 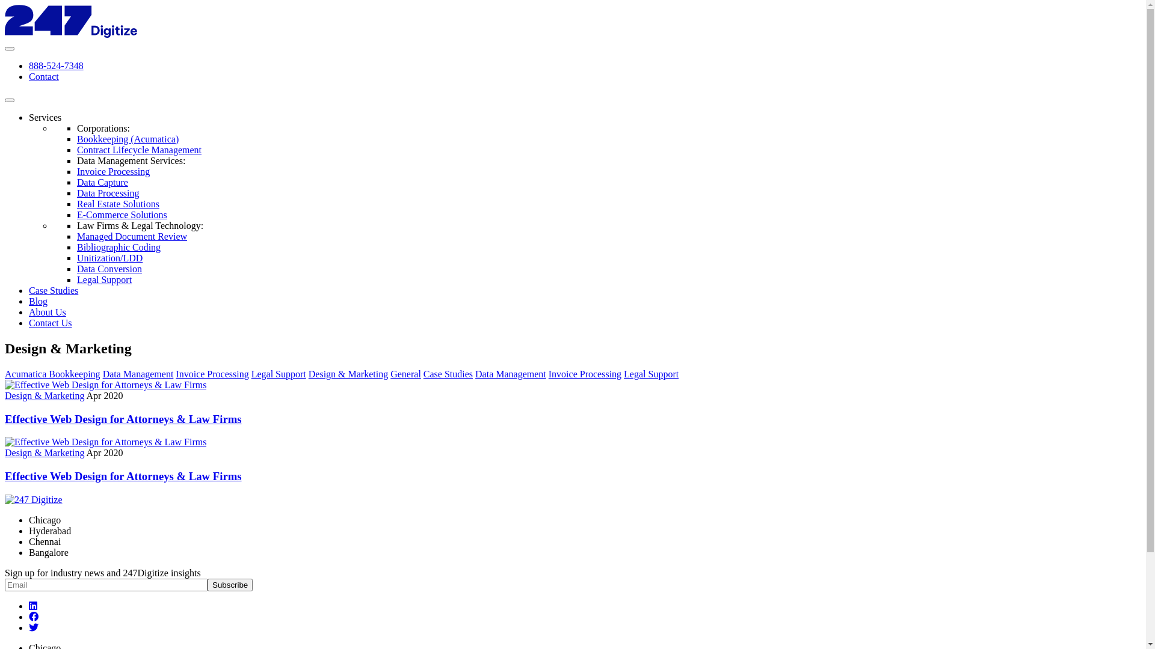 I want to click on General, so click(x=405, y=374).